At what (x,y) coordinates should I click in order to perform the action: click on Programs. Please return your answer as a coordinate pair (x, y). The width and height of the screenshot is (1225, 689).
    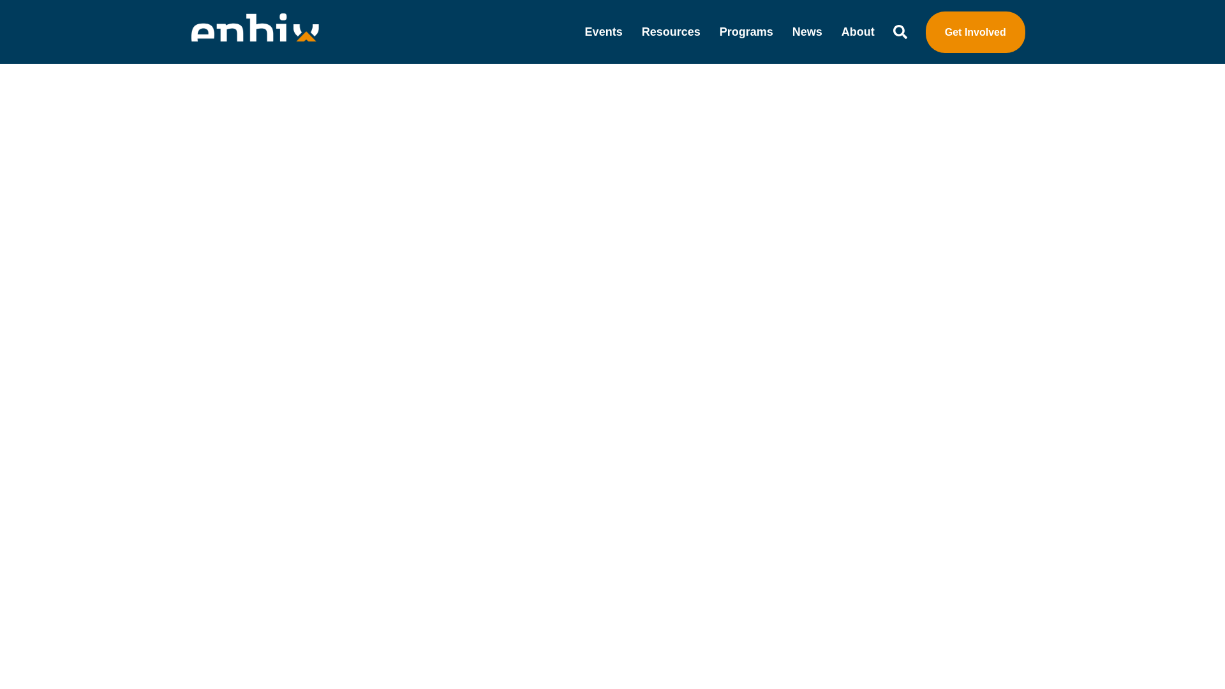
    Looking at the image, I should click on (746, 31).